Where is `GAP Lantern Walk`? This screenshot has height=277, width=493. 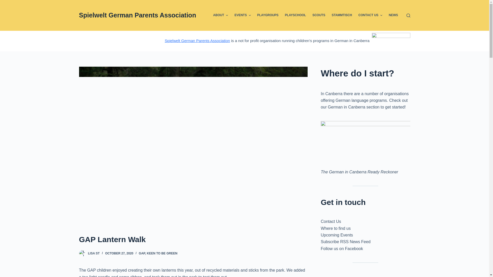
GAP Lantern Walk is located at coordinates (193, 239).